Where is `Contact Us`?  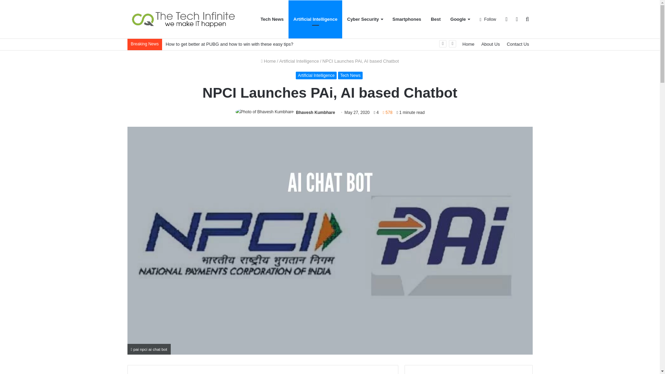
Contact Us is located at coordinates (518, 44).